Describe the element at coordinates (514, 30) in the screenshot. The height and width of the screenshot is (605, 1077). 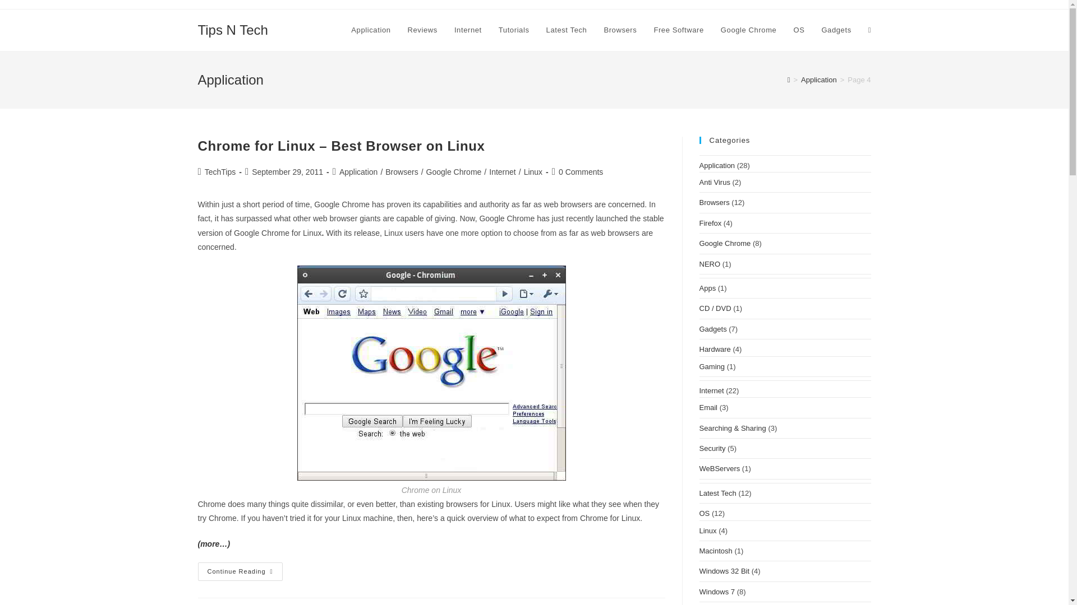
I see `Tutorials` at that location.